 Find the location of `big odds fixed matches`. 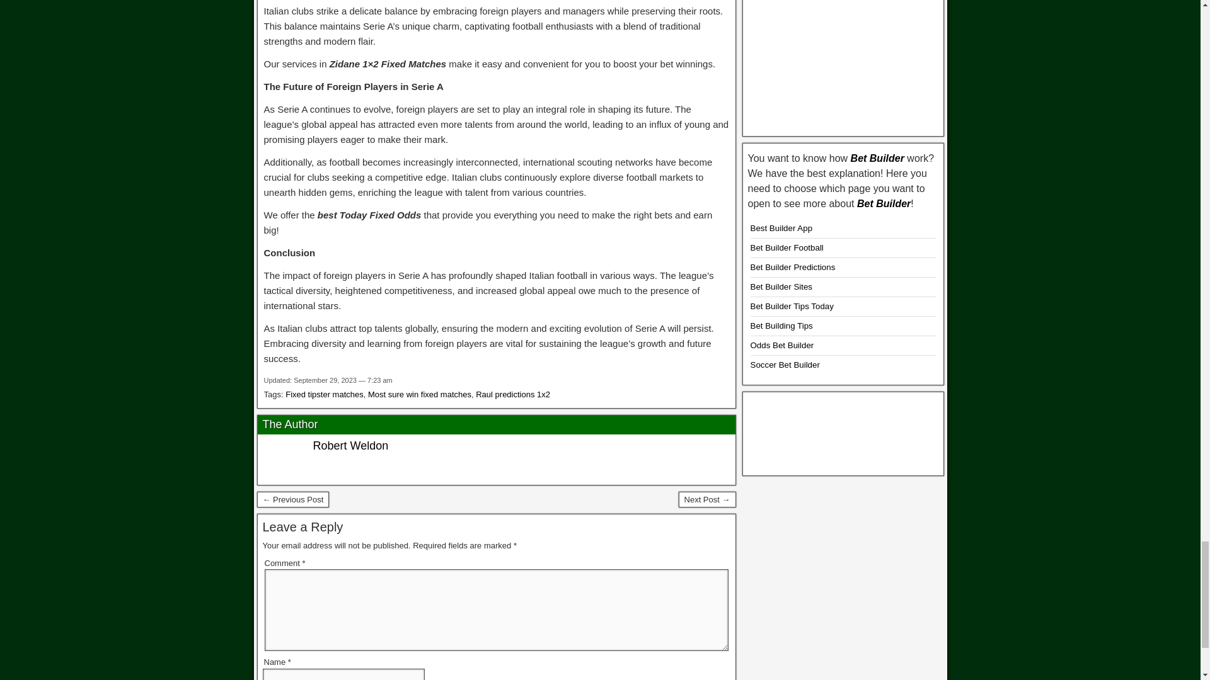

big odds fixed matches is located at coordinates (843, 431).